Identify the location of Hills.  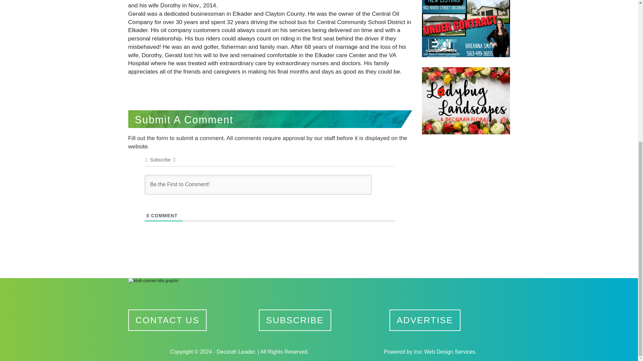
(319, 292).